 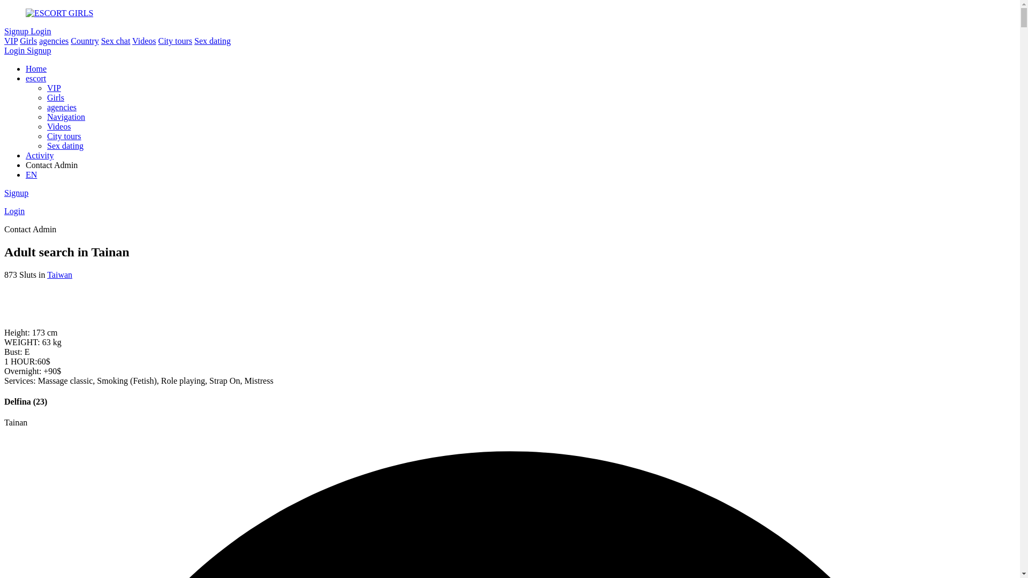 I want to click on Sex chat, so click(x=116, y=41).